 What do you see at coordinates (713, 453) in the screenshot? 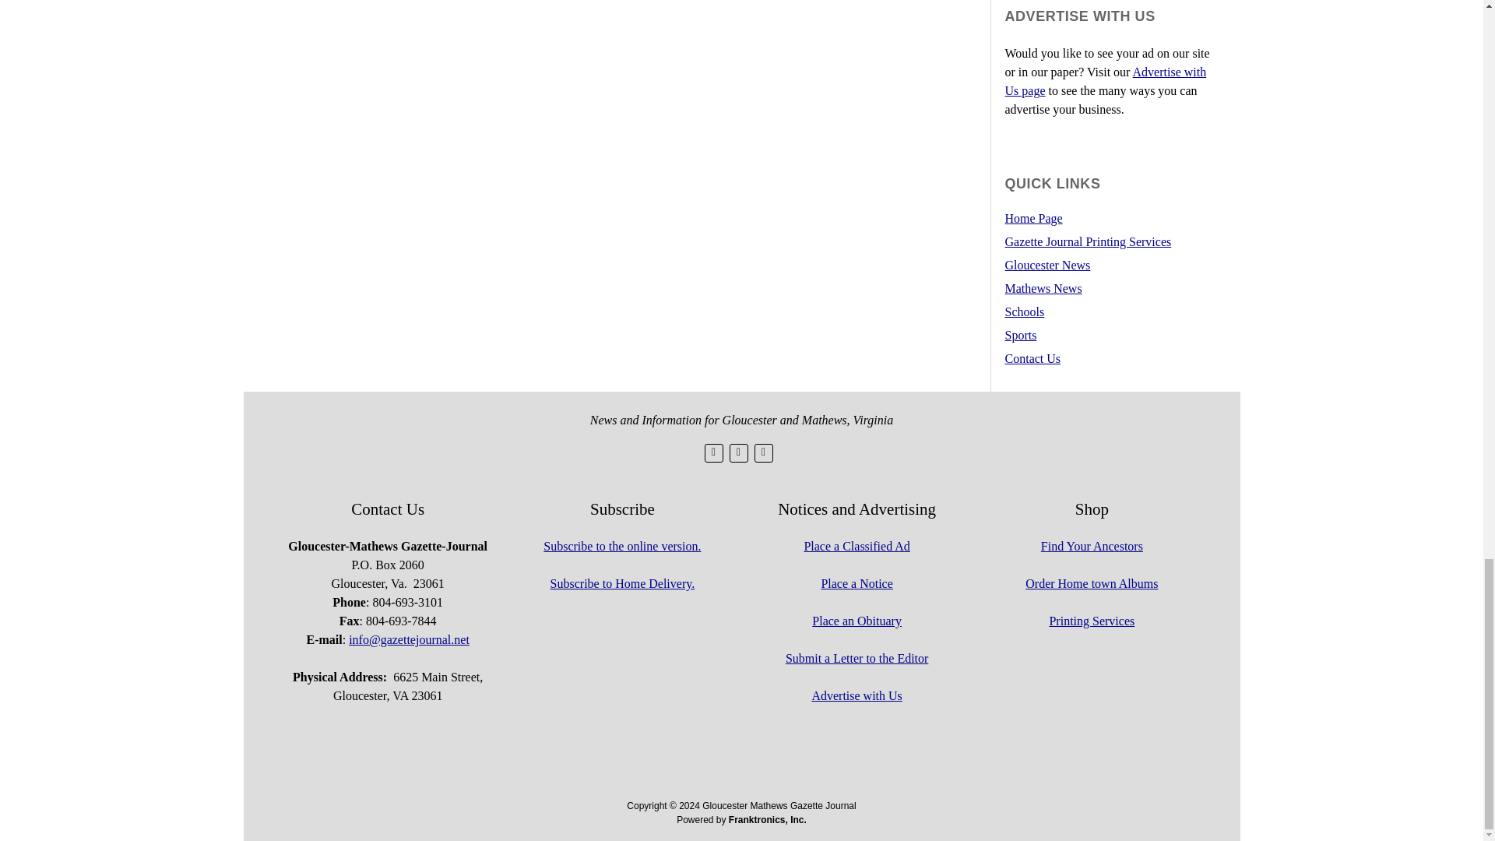
I see `twitter` at bounding box center [713, 453].